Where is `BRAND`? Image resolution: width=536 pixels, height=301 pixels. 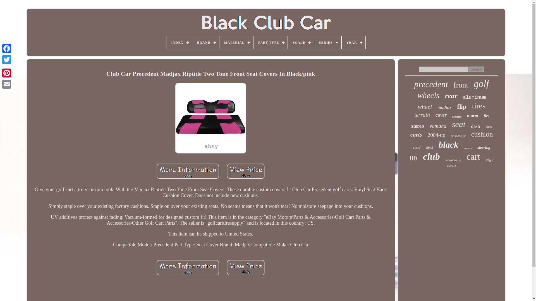 BRAND is located at coordinates (205, 42).